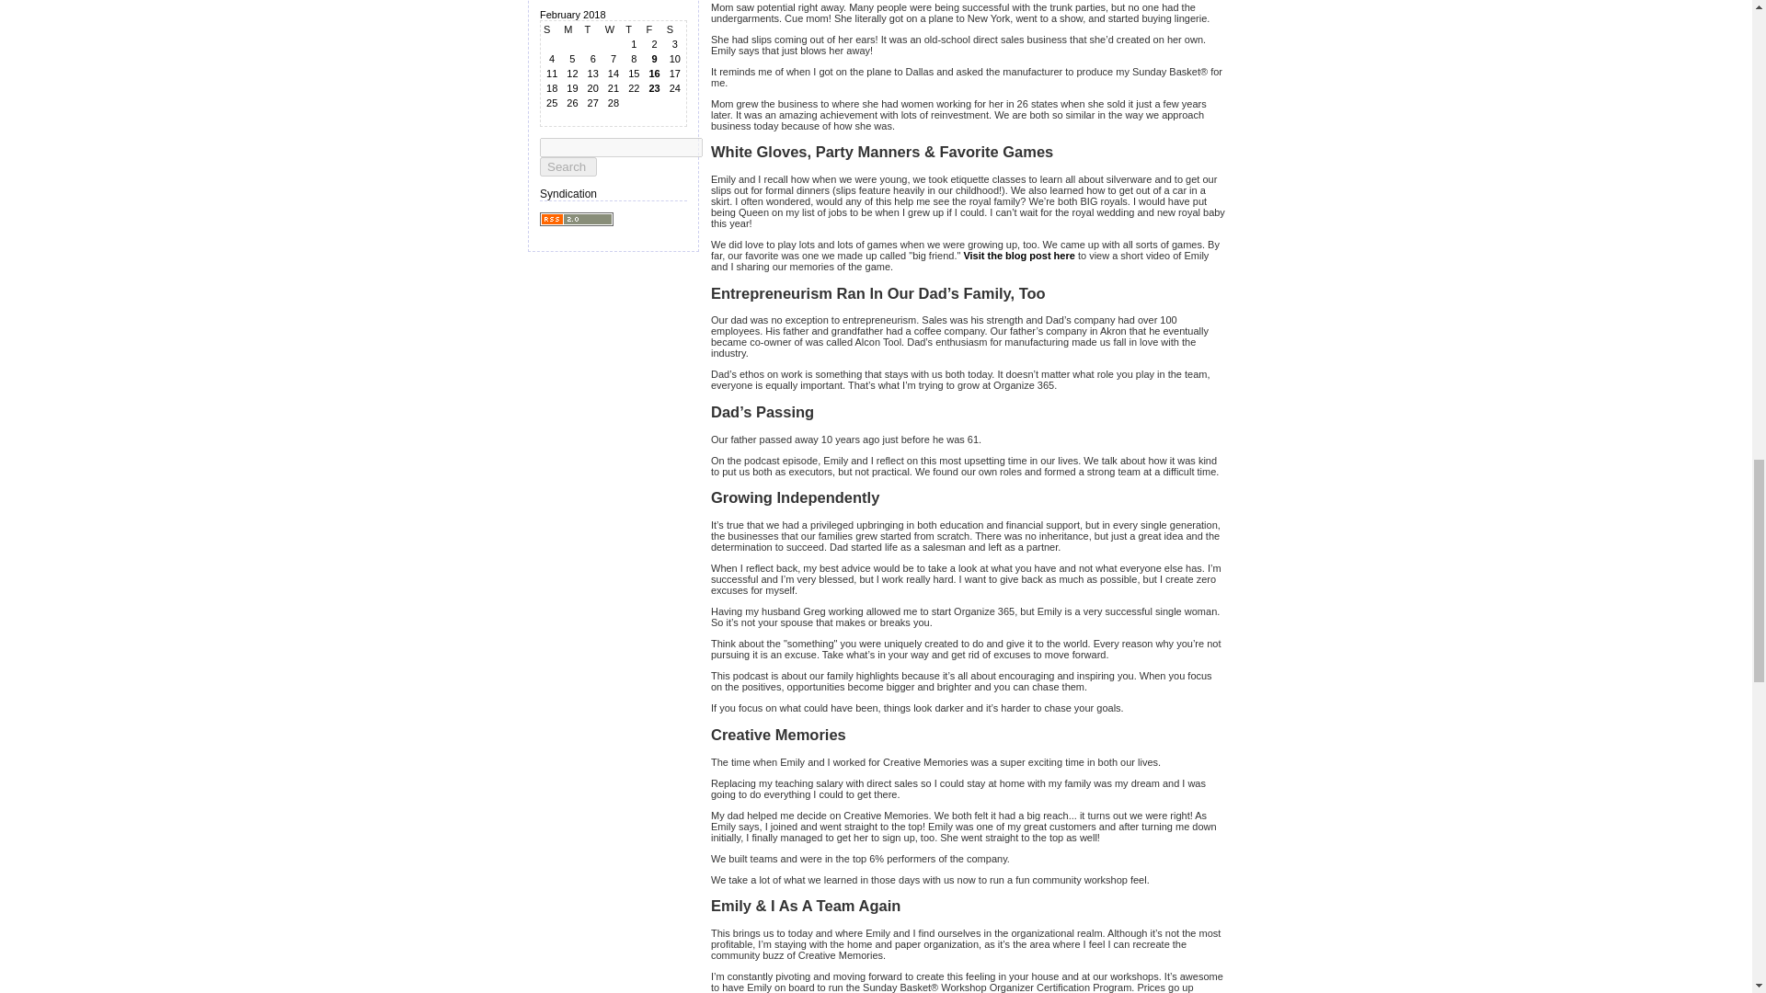 The image size is (1766, 993). Describe the element at coordinates (675, 29) in the screenshot. I see `Saturday` at that location.